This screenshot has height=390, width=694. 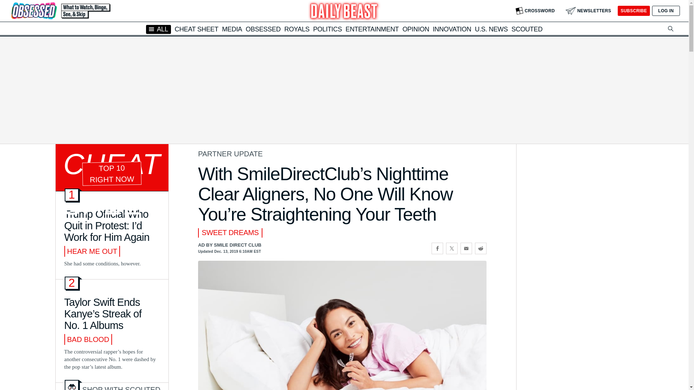 I want to click on CROSSWORD, so click(x=535, y=11).